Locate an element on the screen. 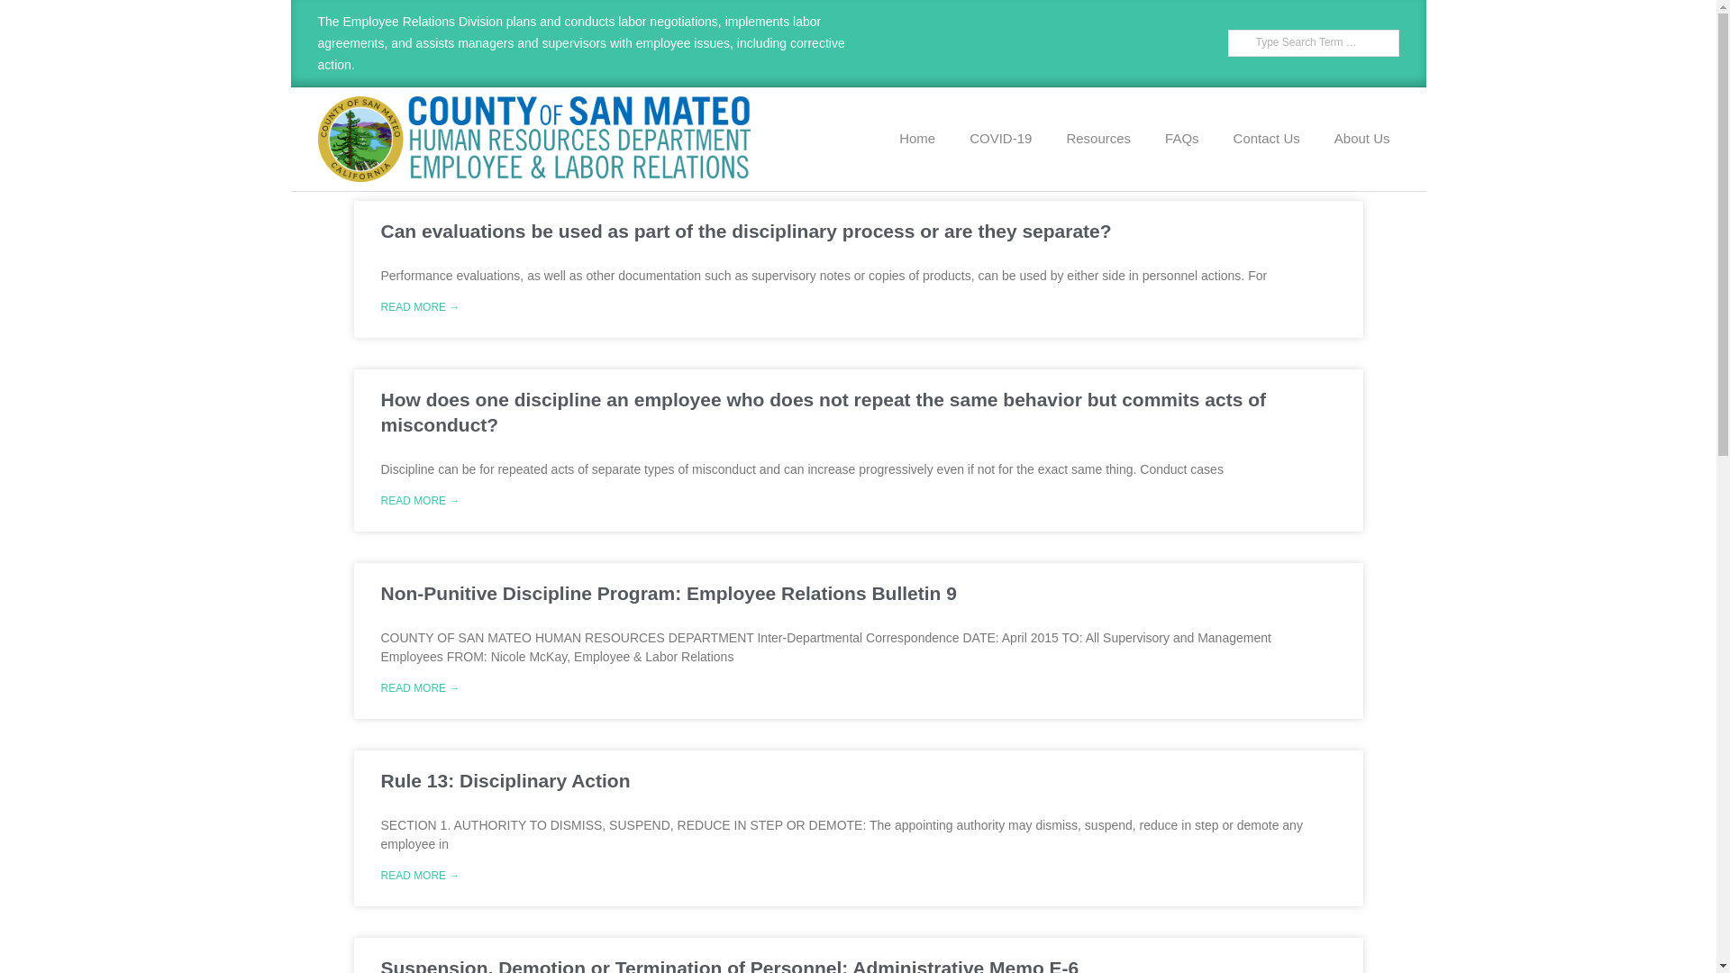 This screenshot has width=1730, height=973. Resources is located at coordinates (1098, 139).